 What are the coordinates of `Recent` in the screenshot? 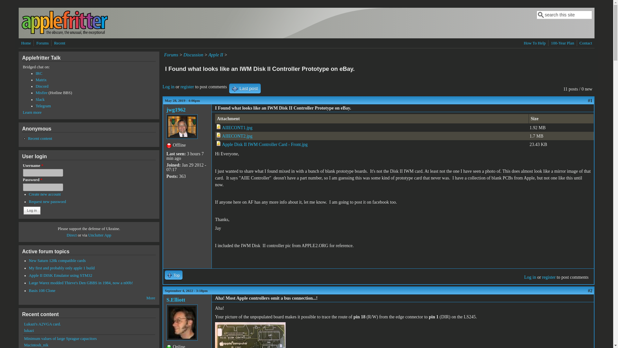 It's located at (60, 43).